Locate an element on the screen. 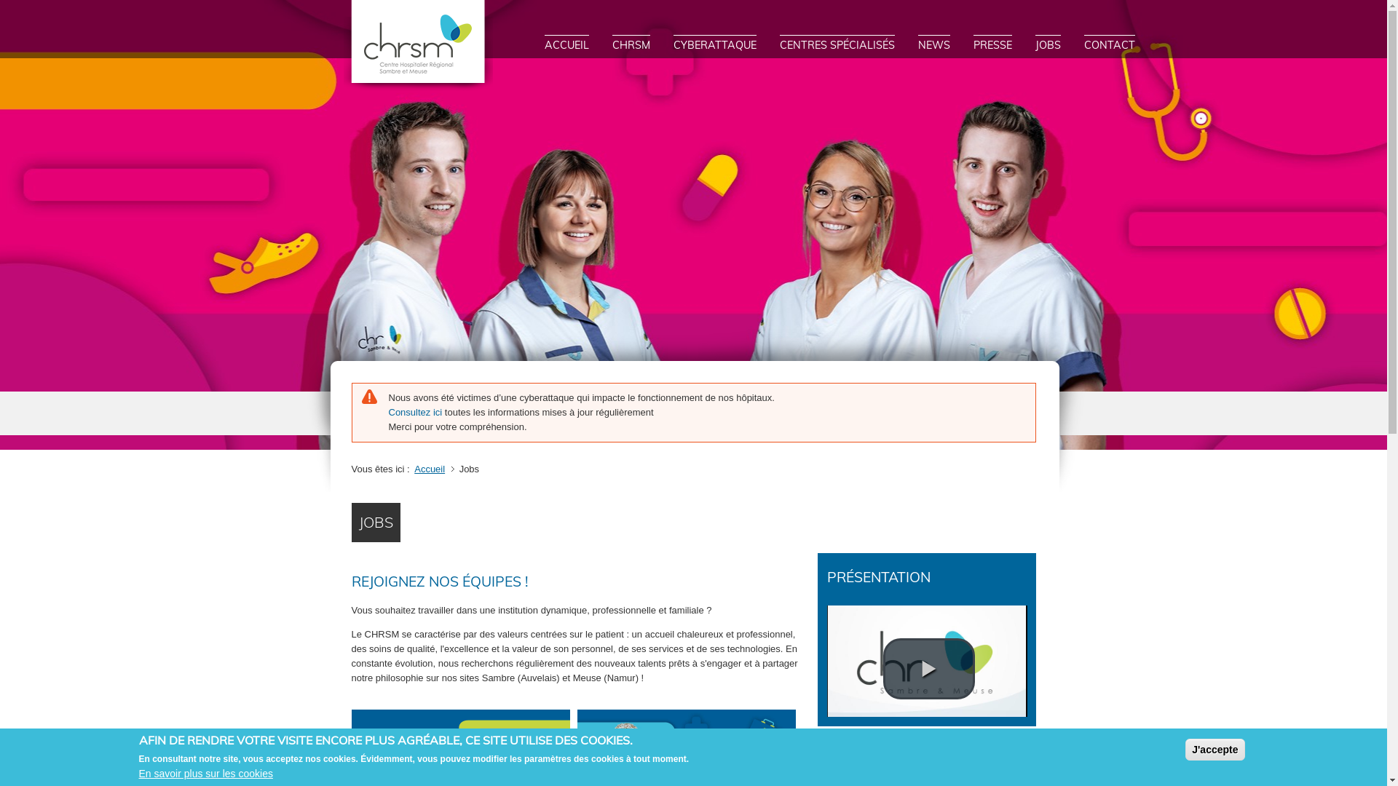 The width and height of the screenshot is (1398, 786). En savoir plus sur les cookies is located at coordinates (205, 774).